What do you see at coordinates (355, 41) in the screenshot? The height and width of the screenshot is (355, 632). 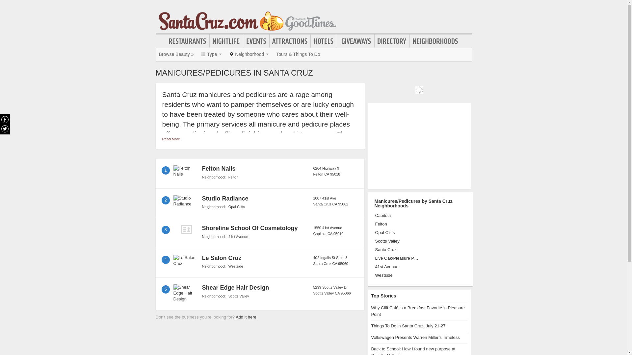 I see `Giveaways` at bounding box center [355, 41].